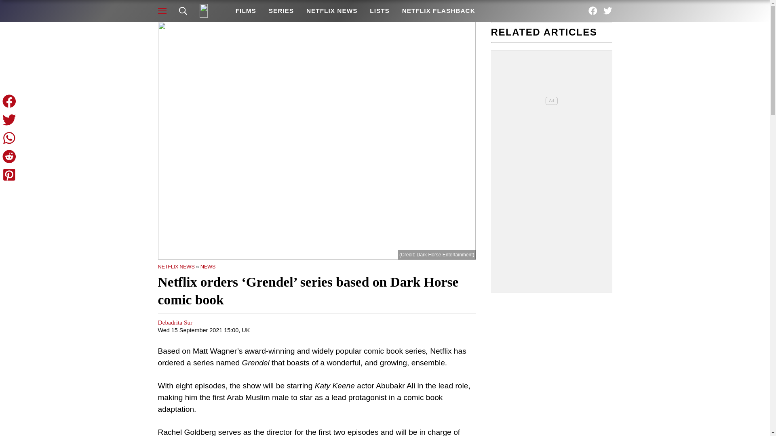 The image size is (776, 436). I want to click on FILMS, so click(245, 10).